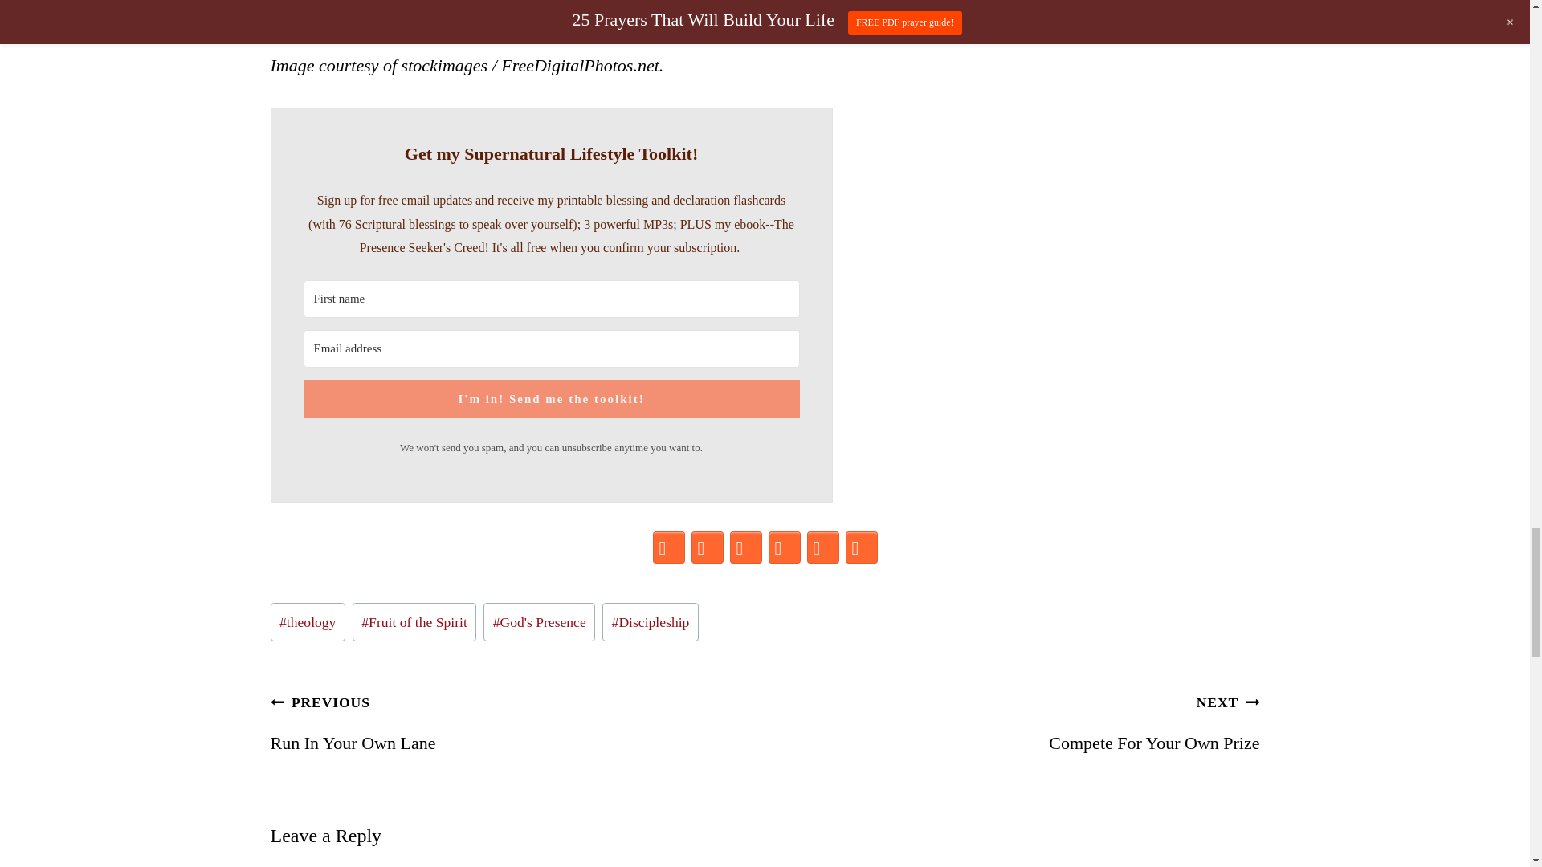  I want to click on God's Presence, so click(540, 621).